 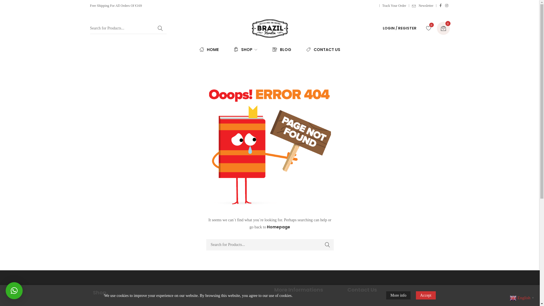 What do you see at coordinates (160, 28) in the screenshot?
I see `Search` at bounding box center [160, 28].